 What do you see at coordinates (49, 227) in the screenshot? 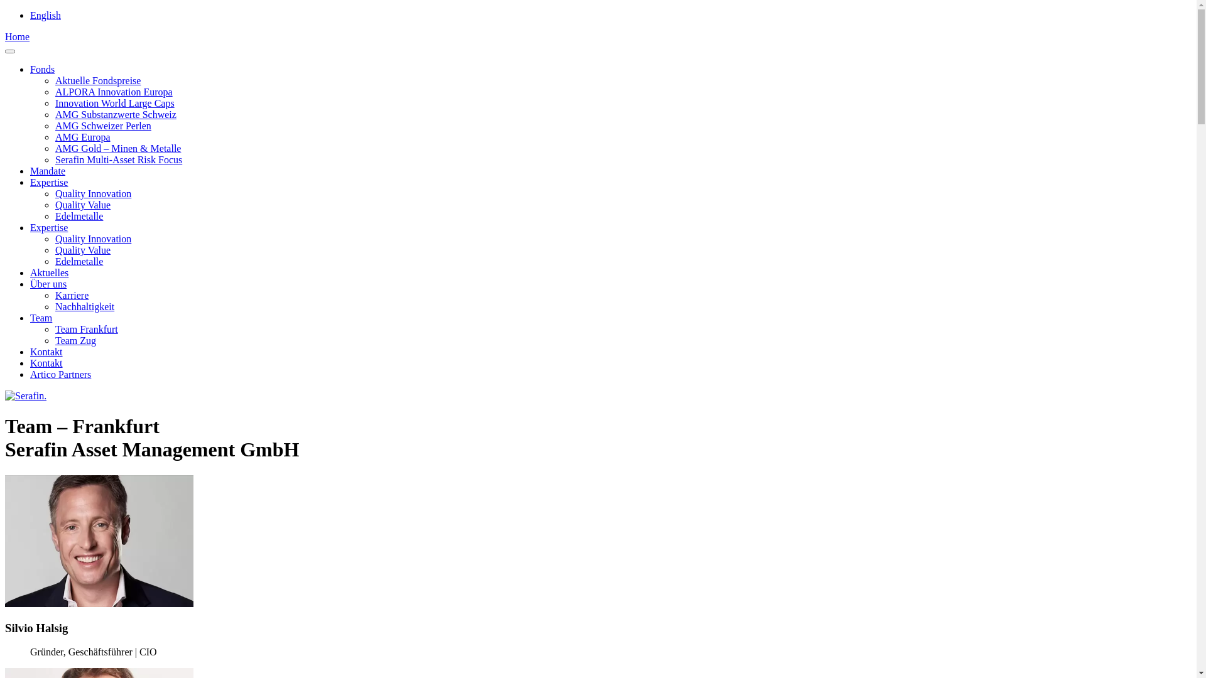
I see `Expertise` at bounding box center [49, 227].